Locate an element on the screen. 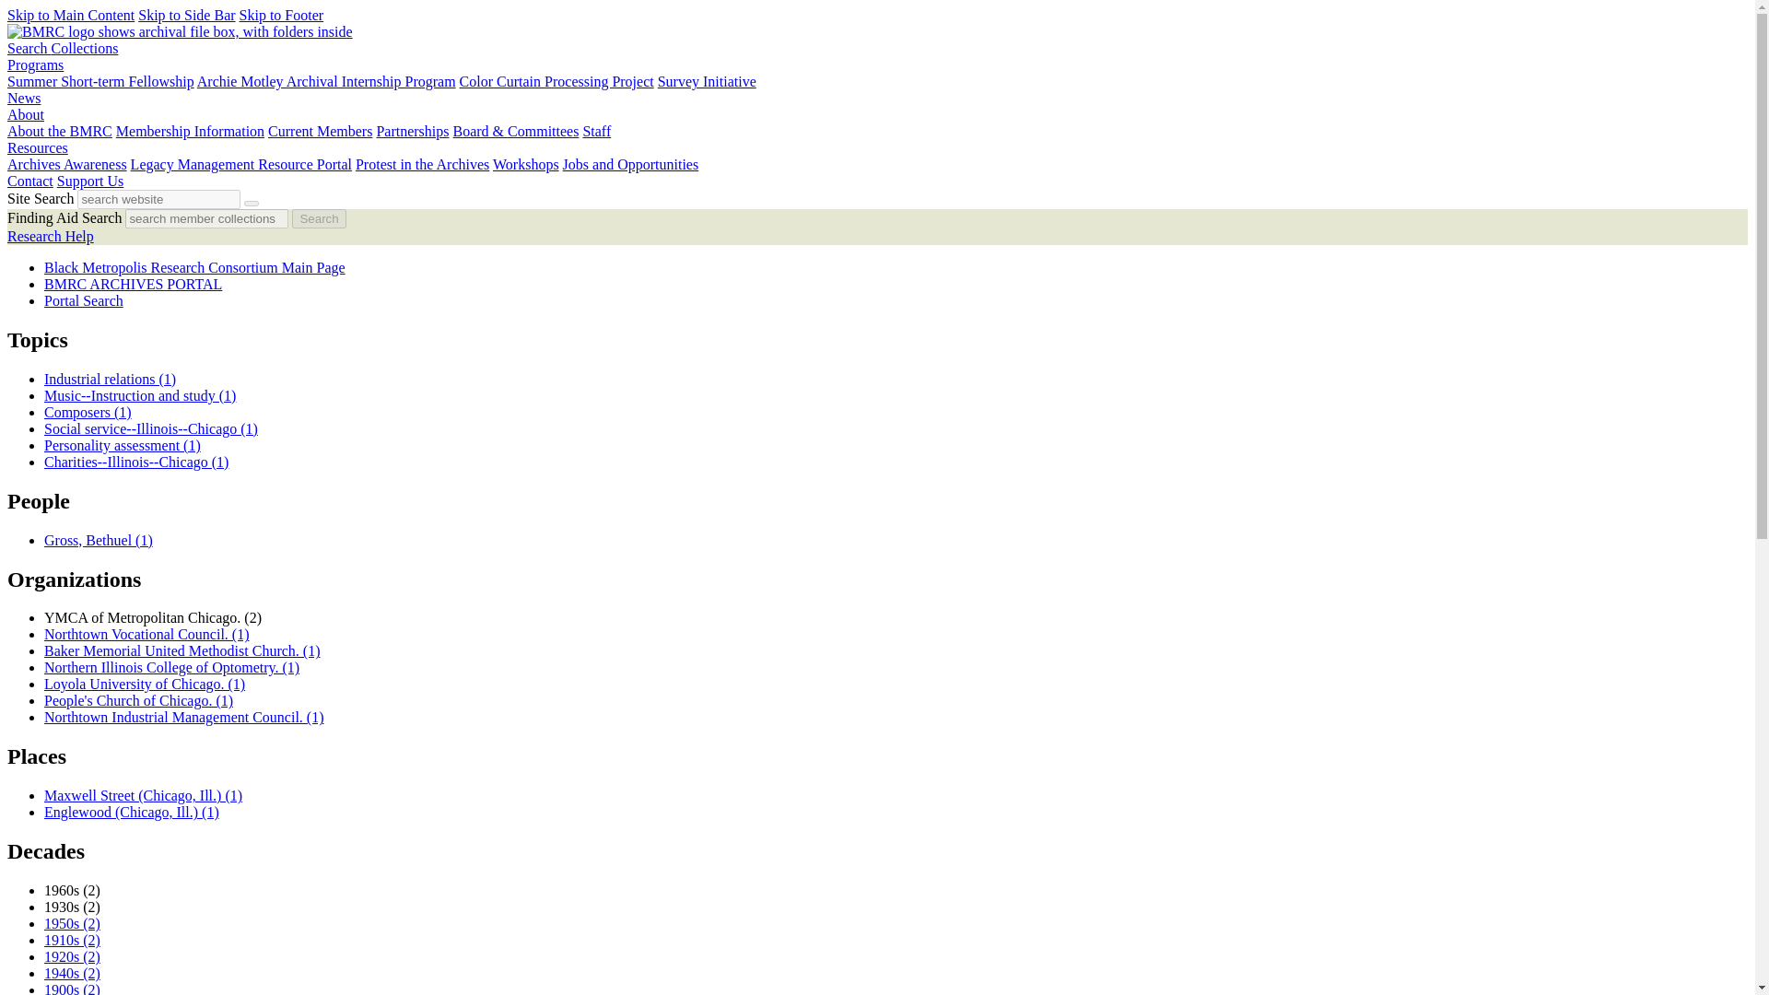 The width and height of the screenshot is (1769, 995). BMRC ARCHIVES PORTAL is located at coordinates (133, 284).